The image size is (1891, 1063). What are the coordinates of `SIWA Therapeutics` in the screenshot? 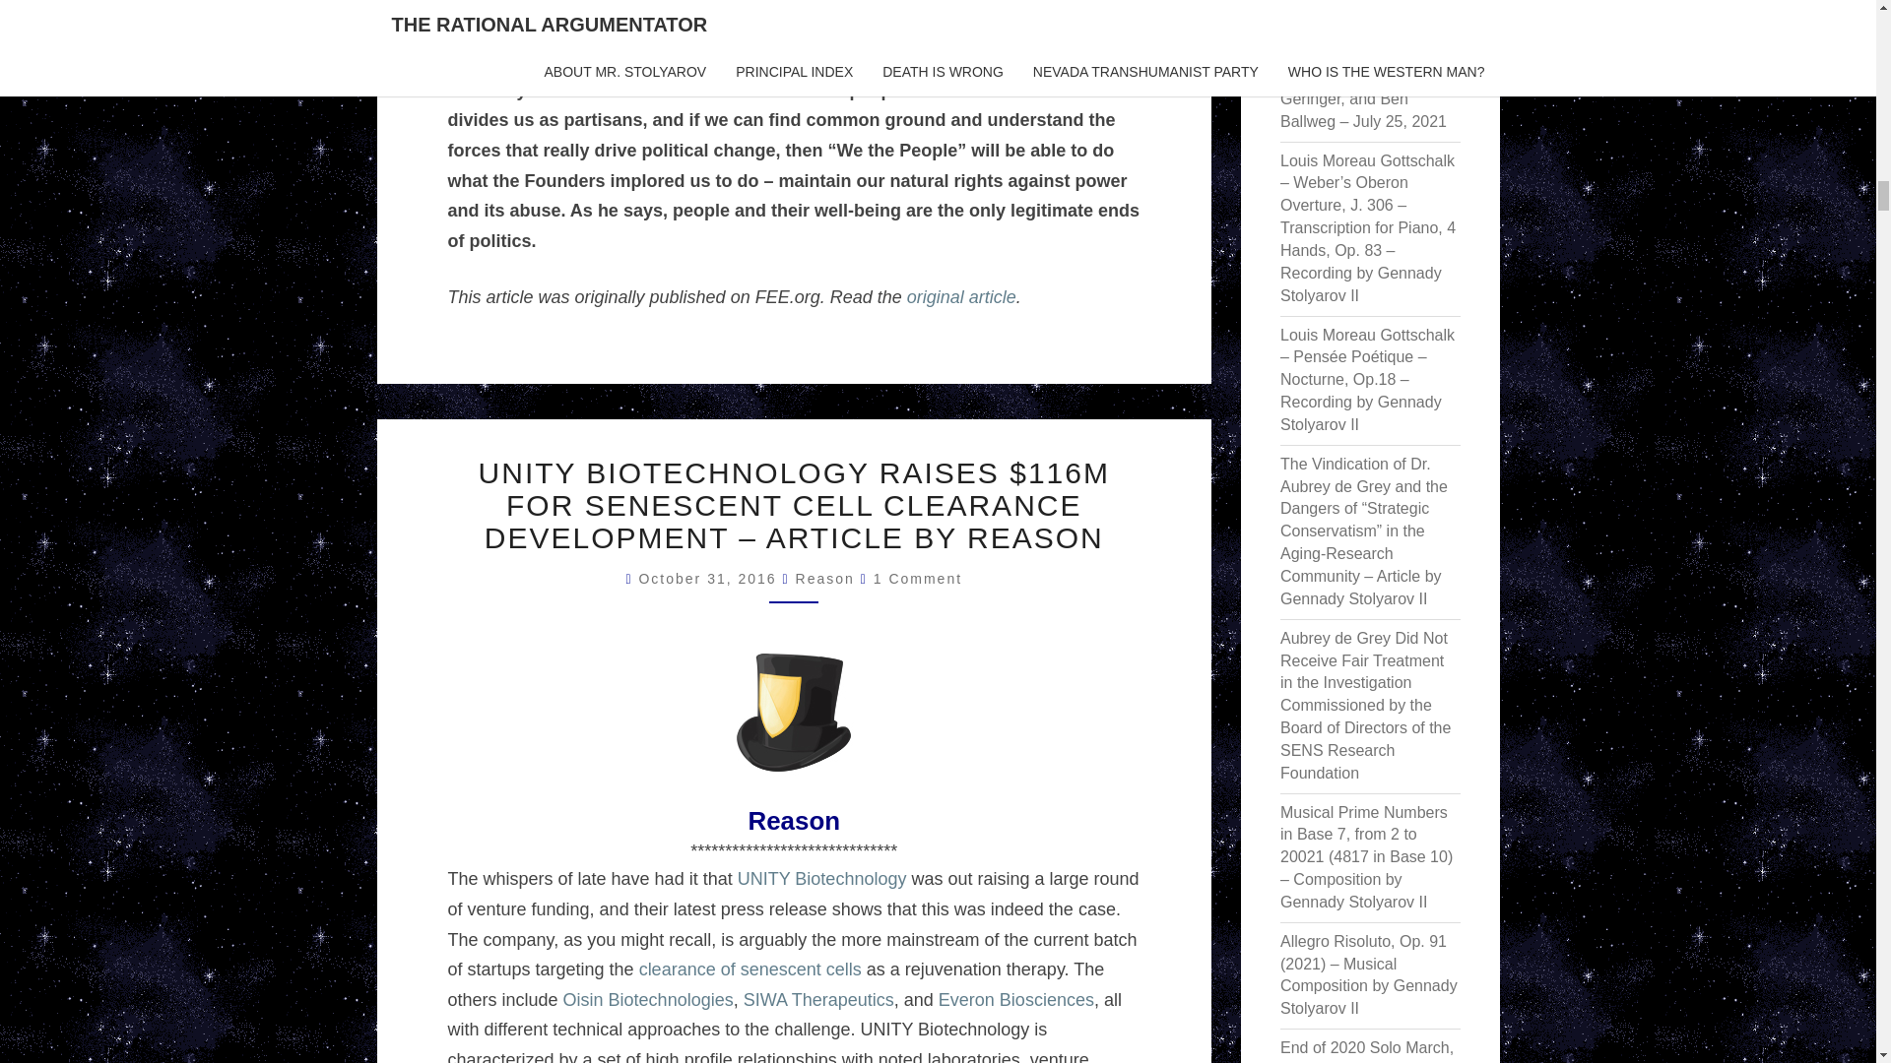 It's located at (818, 1000).